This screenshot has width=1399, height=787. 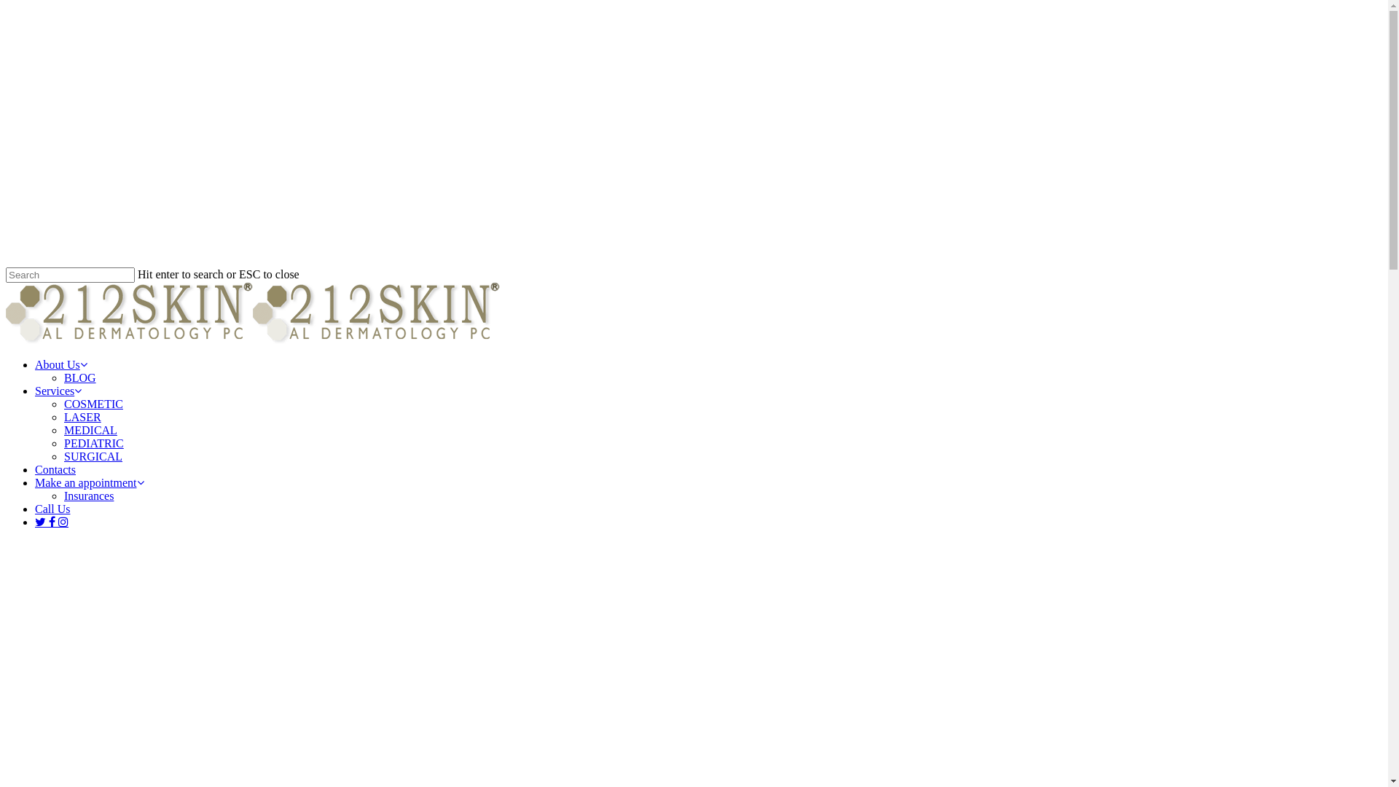 I want to click on Insurances, so click(x=89, y=496).